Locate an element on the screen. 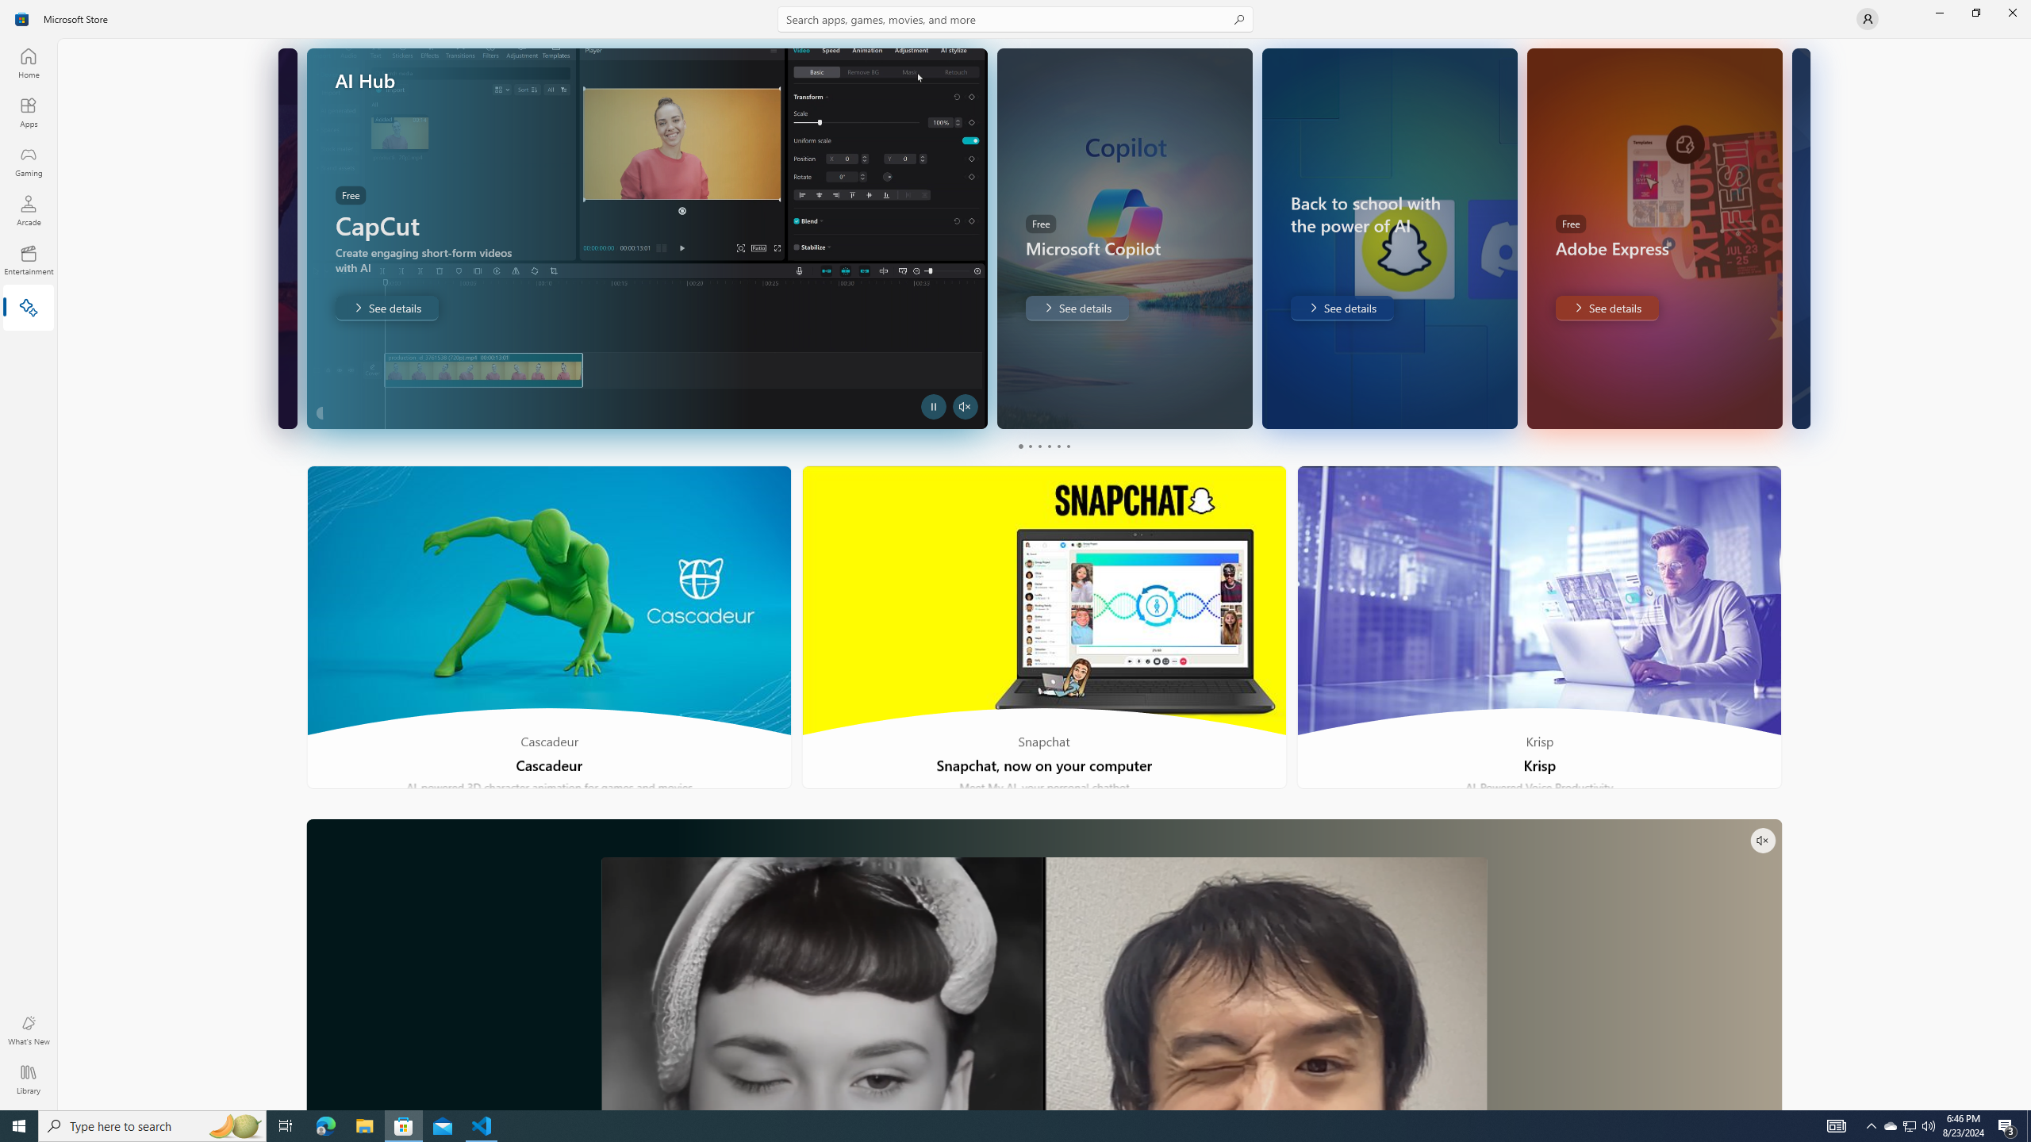 This screenshot has height=1142, width=2031. AutomationID: Image is located at coordinates (1799, 238).